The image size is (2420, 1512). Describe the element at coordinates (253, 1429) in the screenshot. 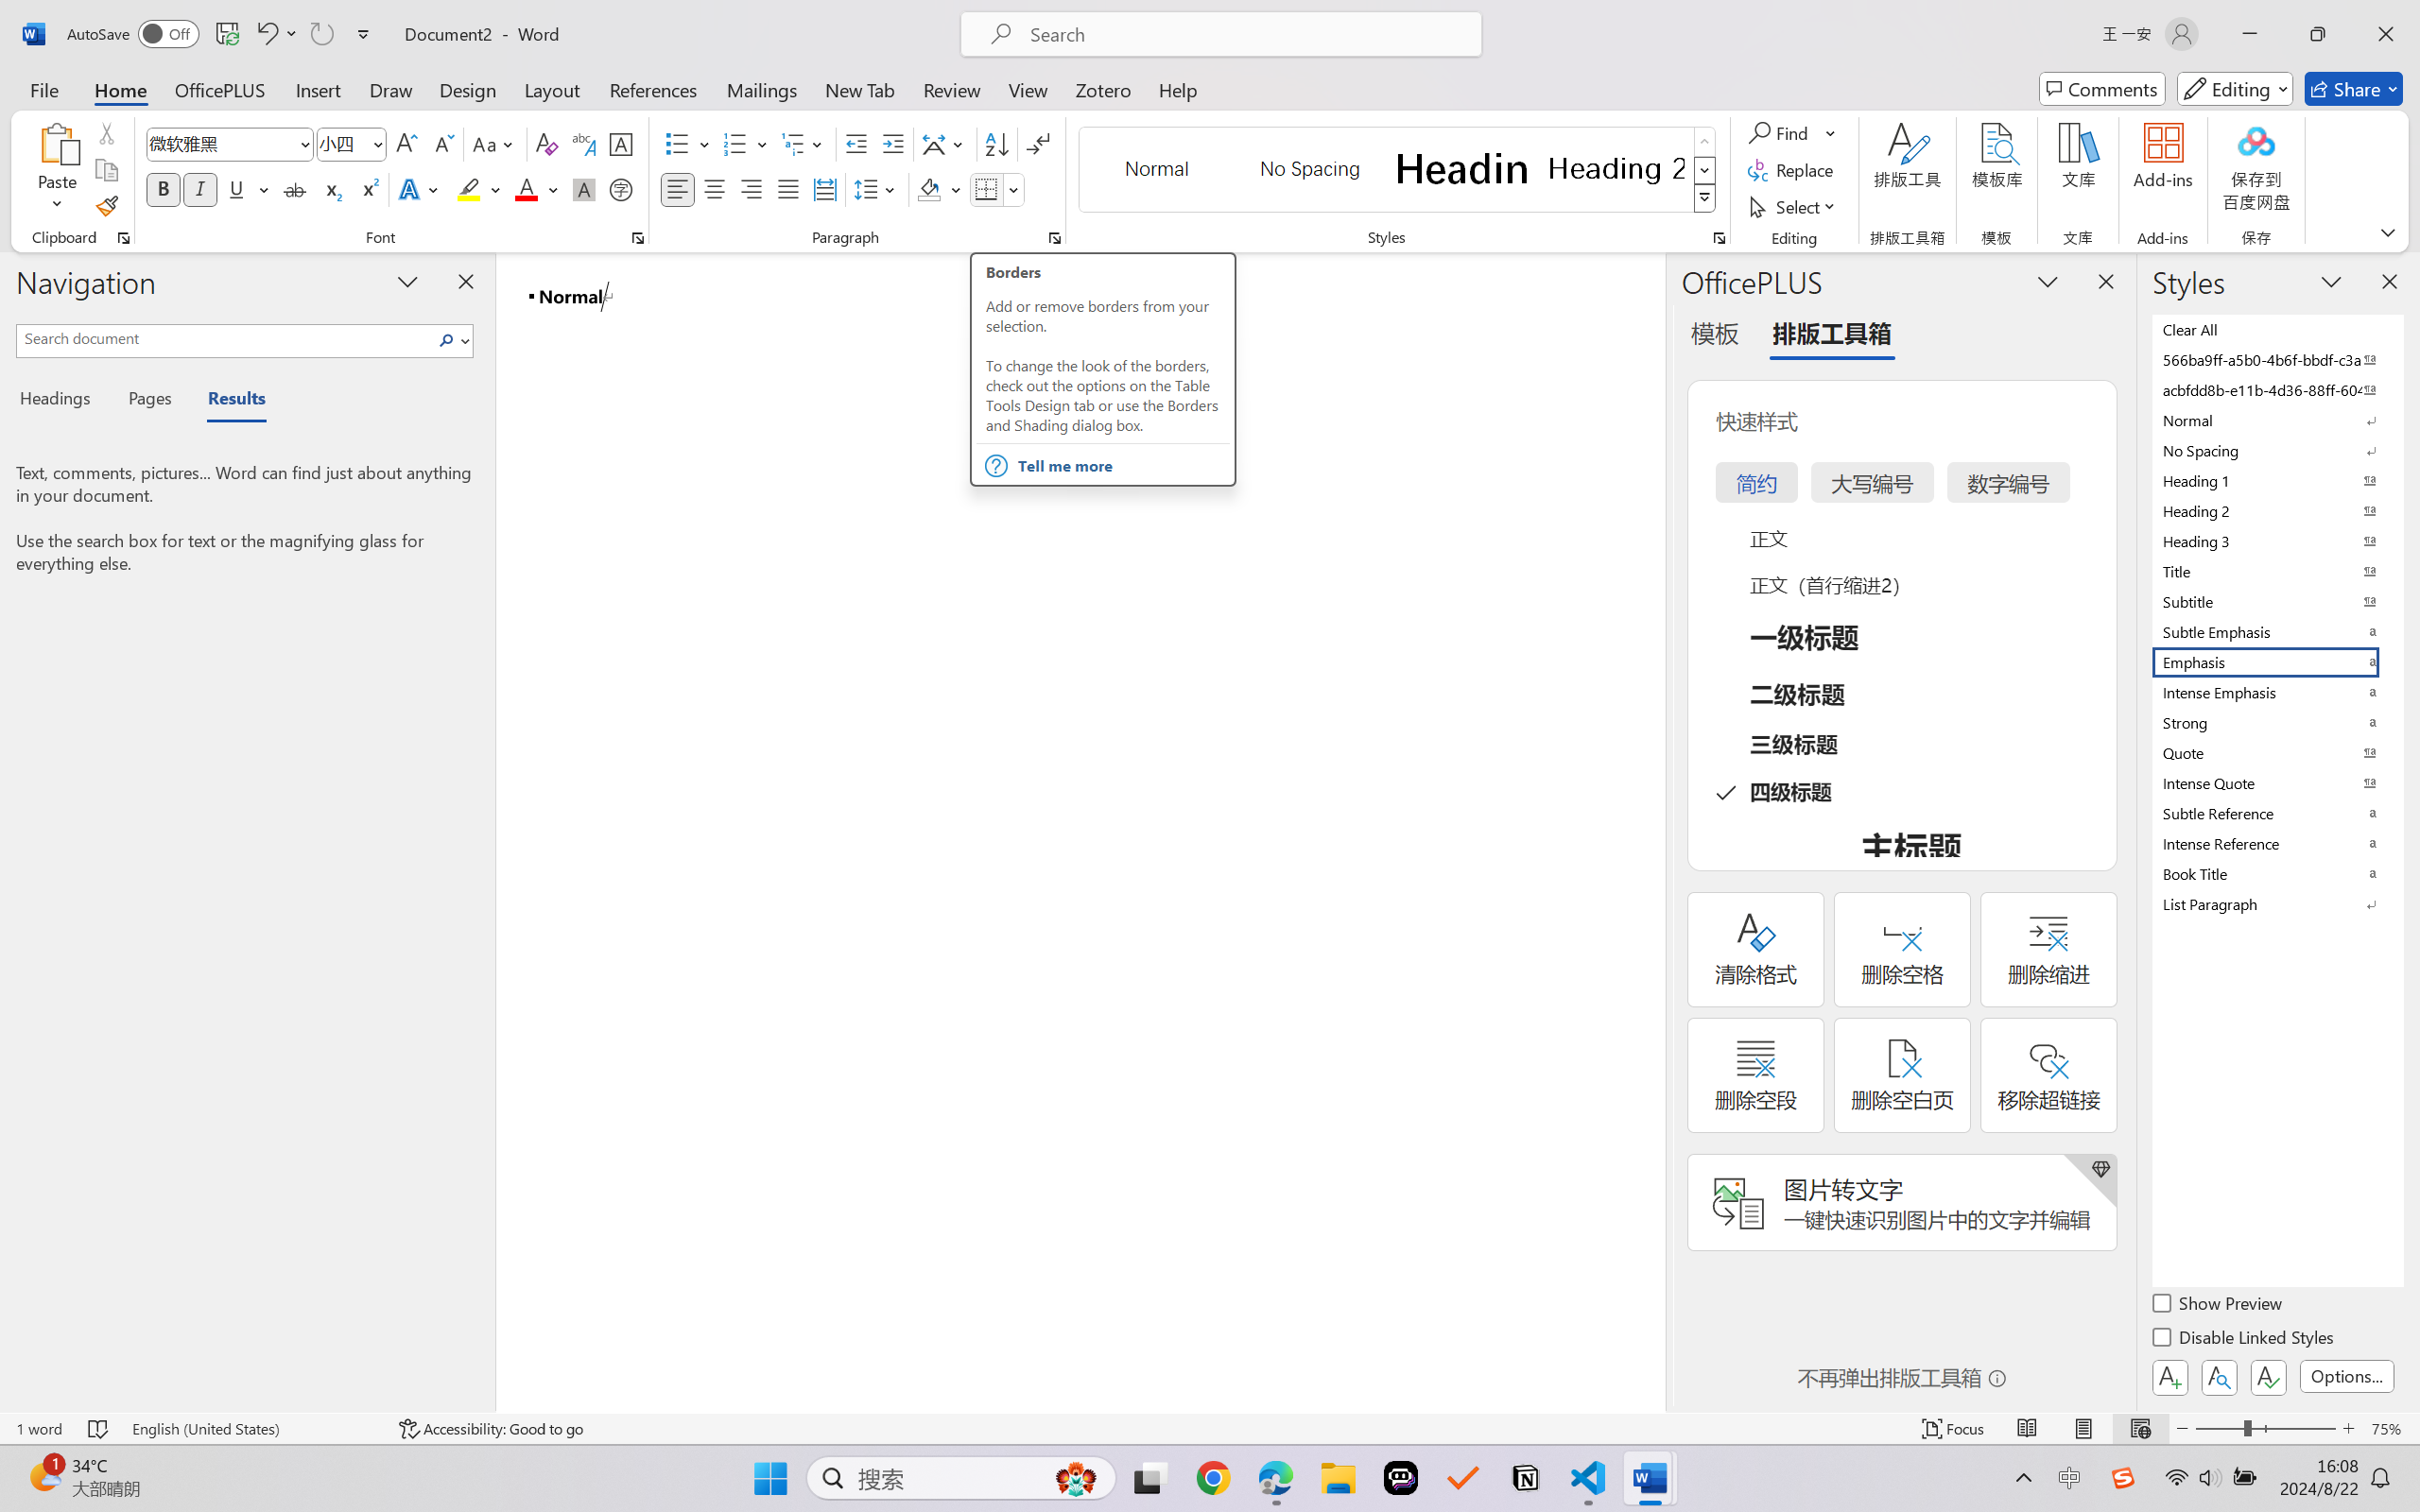

I see `Language English (United States)` at that location.